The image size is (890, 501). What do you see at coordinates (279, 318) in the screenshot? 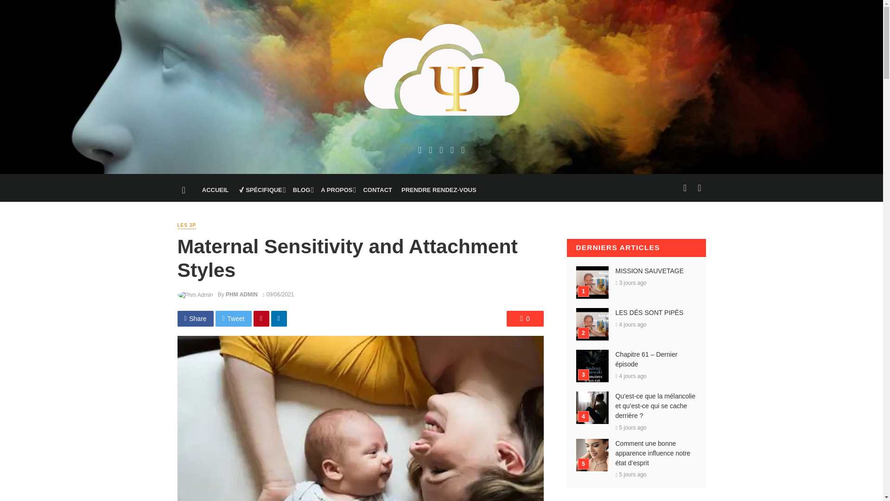
I see `Share on Linkedin` at bounding box center [279, 318].